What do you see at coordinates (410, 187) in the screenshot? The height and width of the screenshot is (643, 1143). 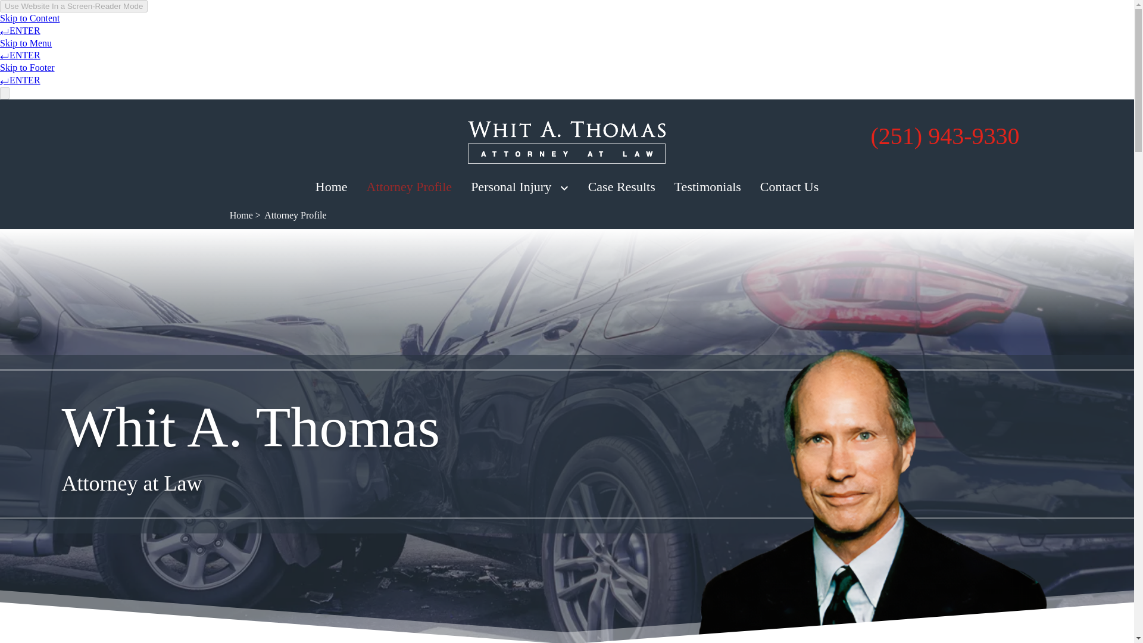 I see `Attorney Profile` at bounding box center [410, 187].